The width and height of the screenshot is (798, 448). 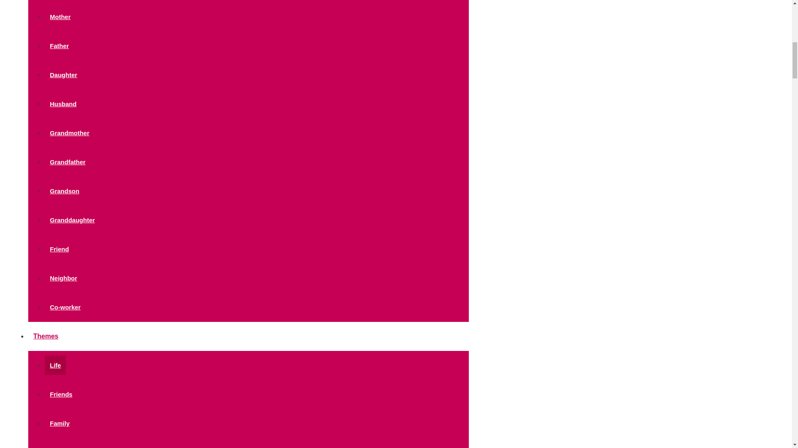 I want to click on Co-worker, so click(x=65, y=307).